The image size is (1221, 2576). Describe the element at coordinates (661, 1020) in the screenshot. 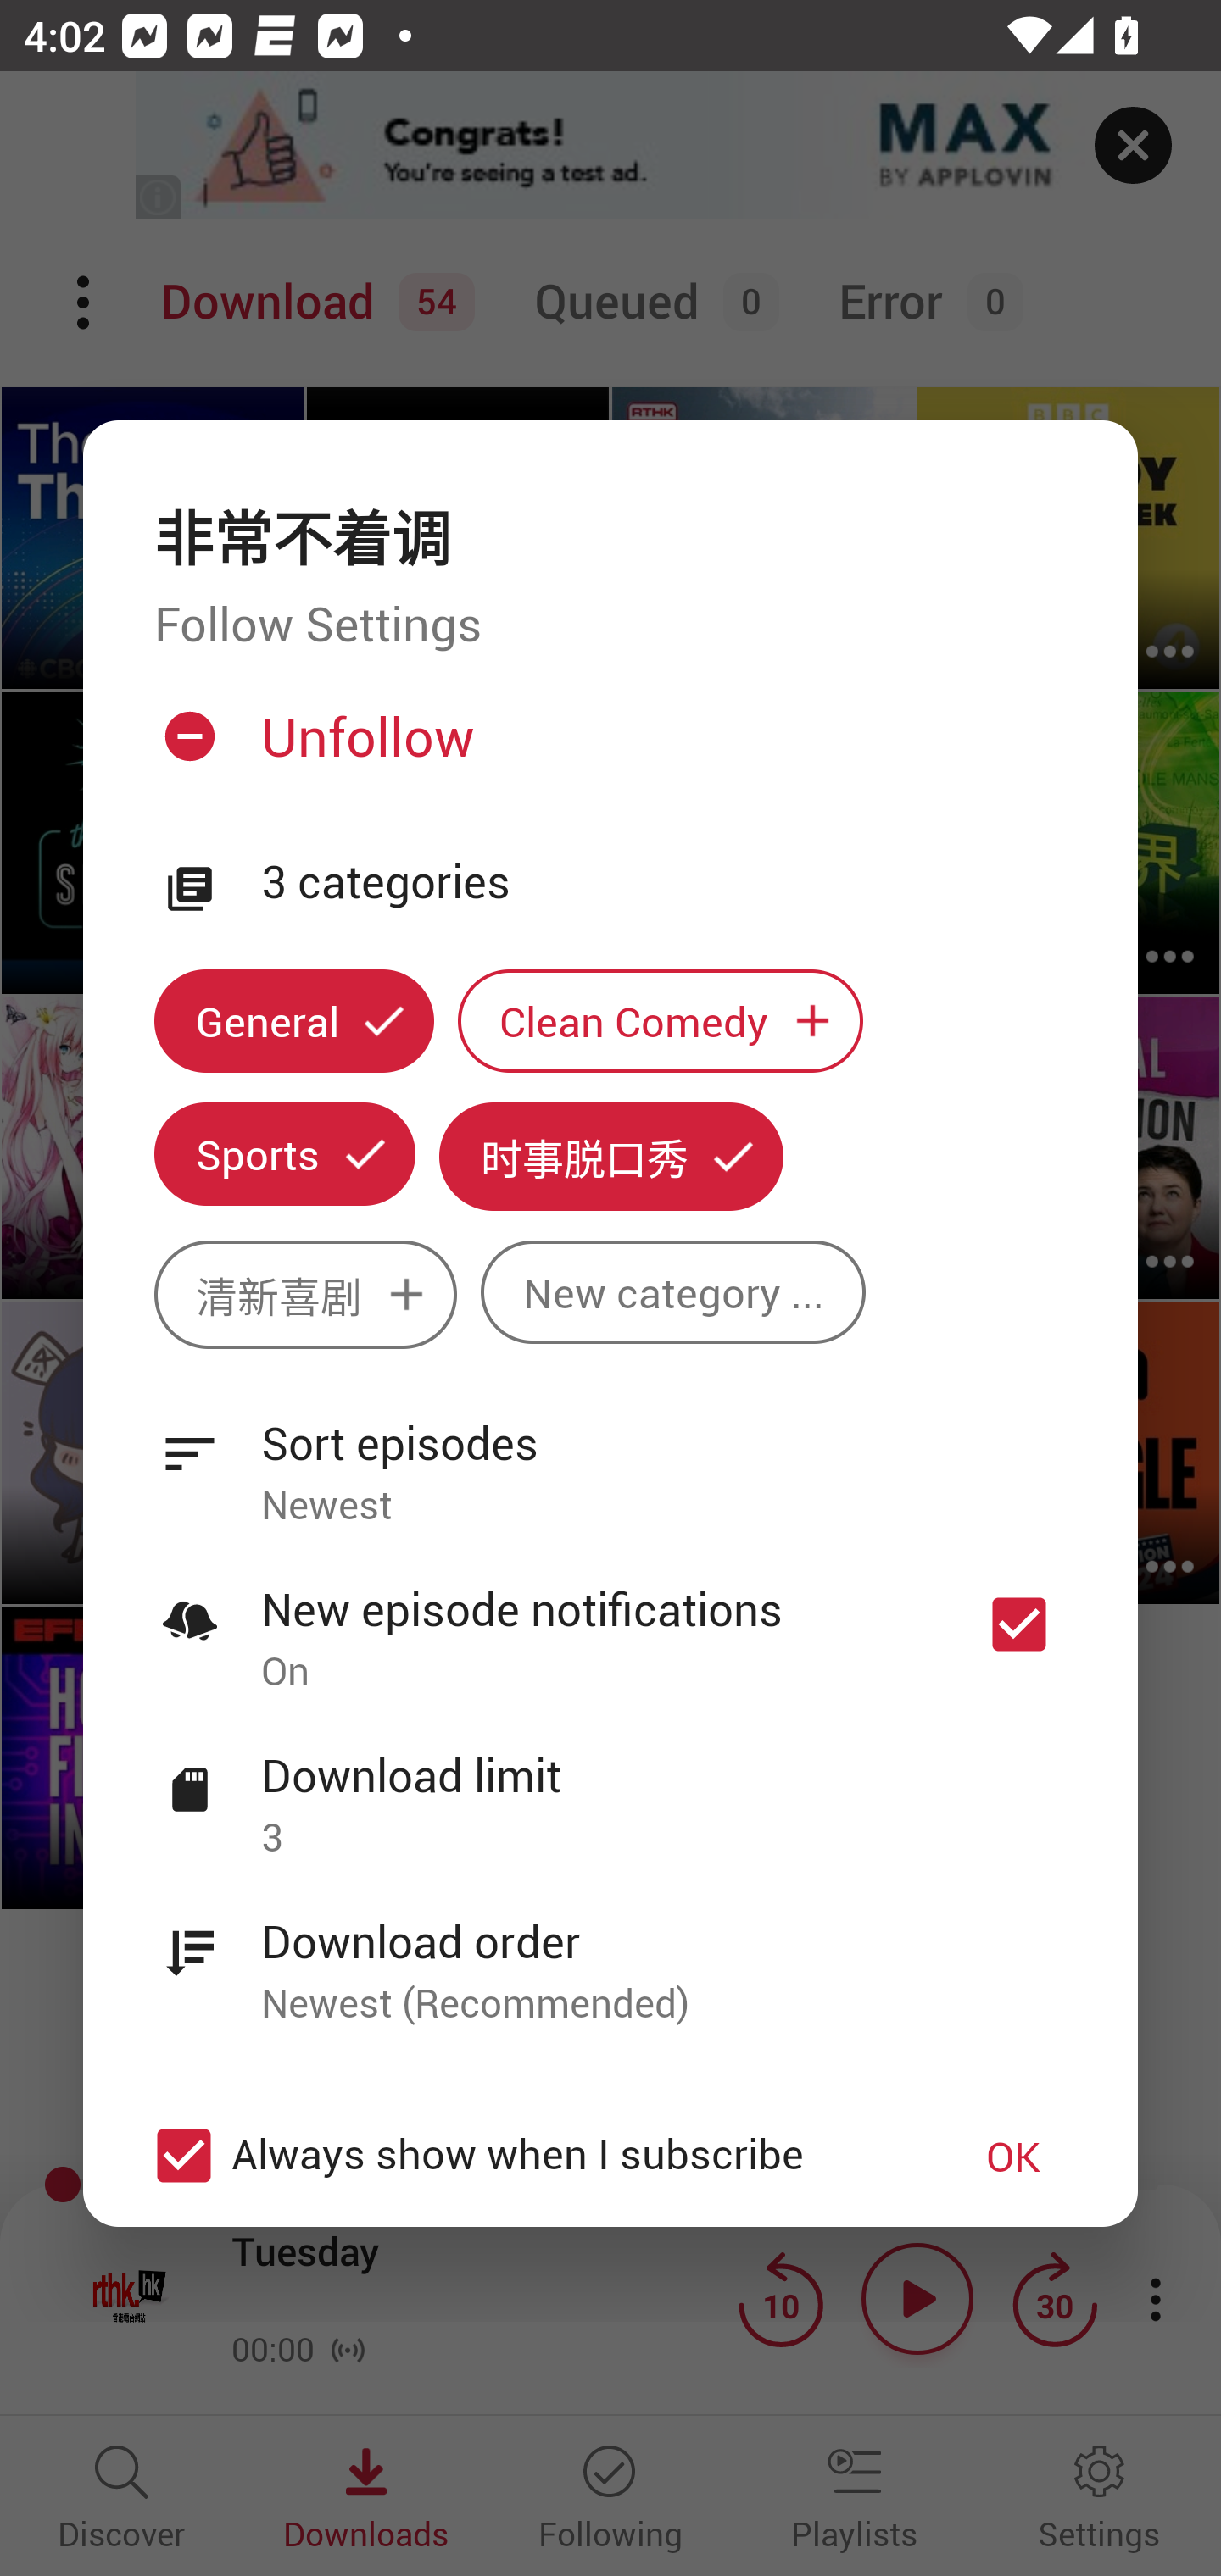

I see `Clean Comedy` at that location.